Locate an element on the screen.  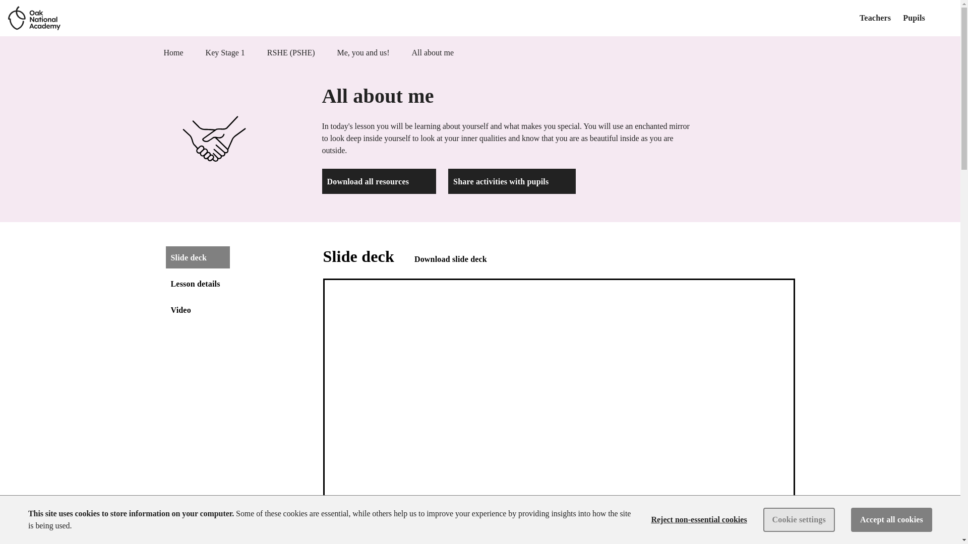
Teachers is located at coordinates (875, 18).